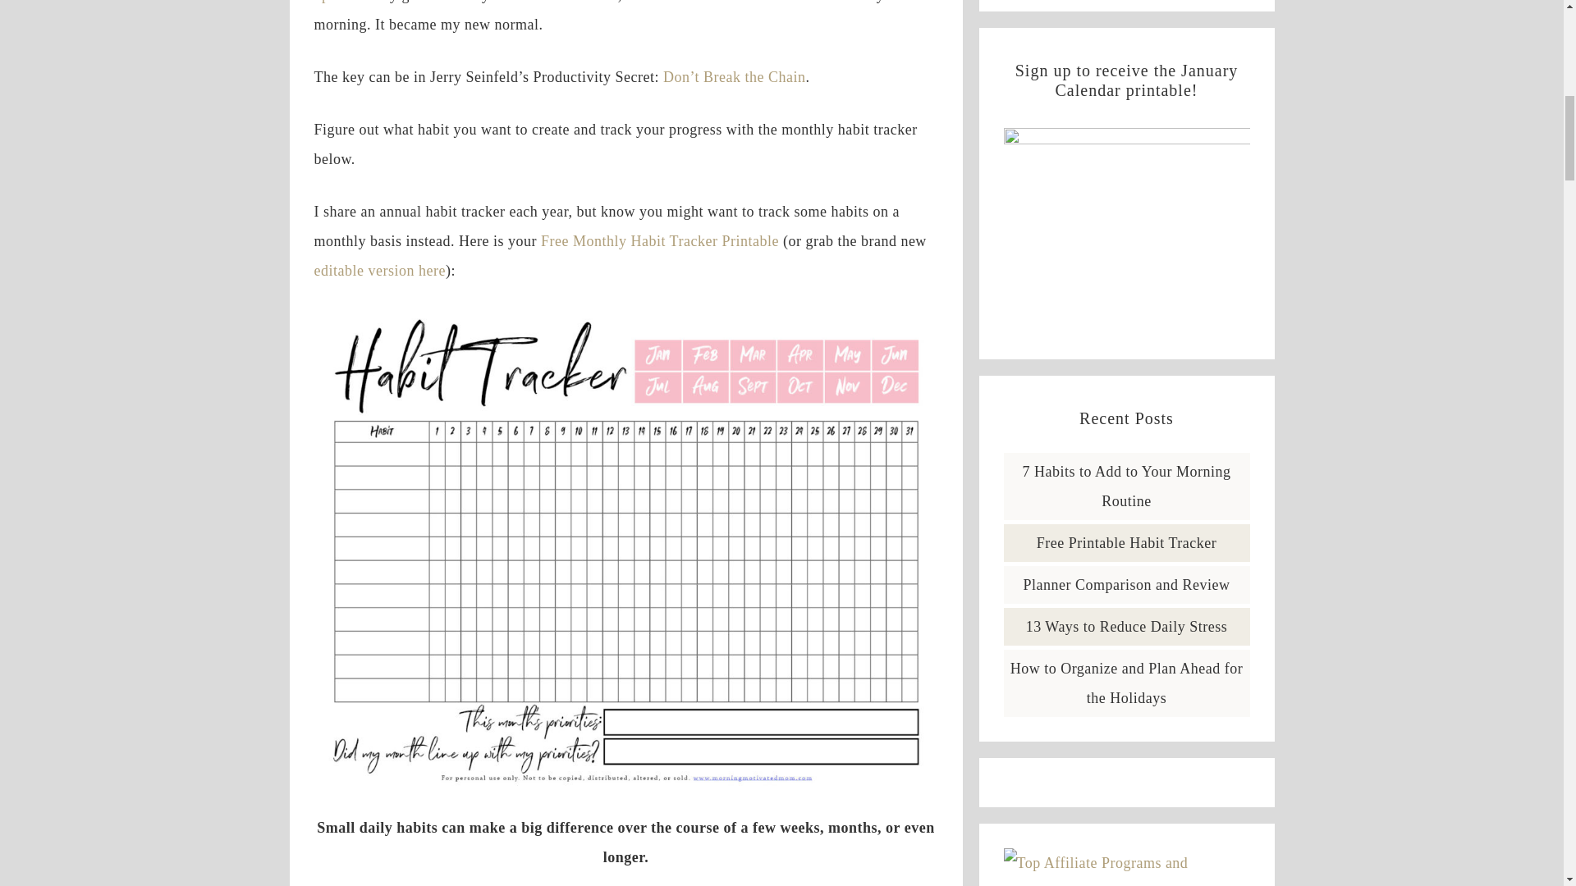 The height and width of the screenshot is (886, 1576). Describe the element at coordinates (659, 241) in the screenshot. I see `Free Monthly Habit Tracker Printable` at that location.